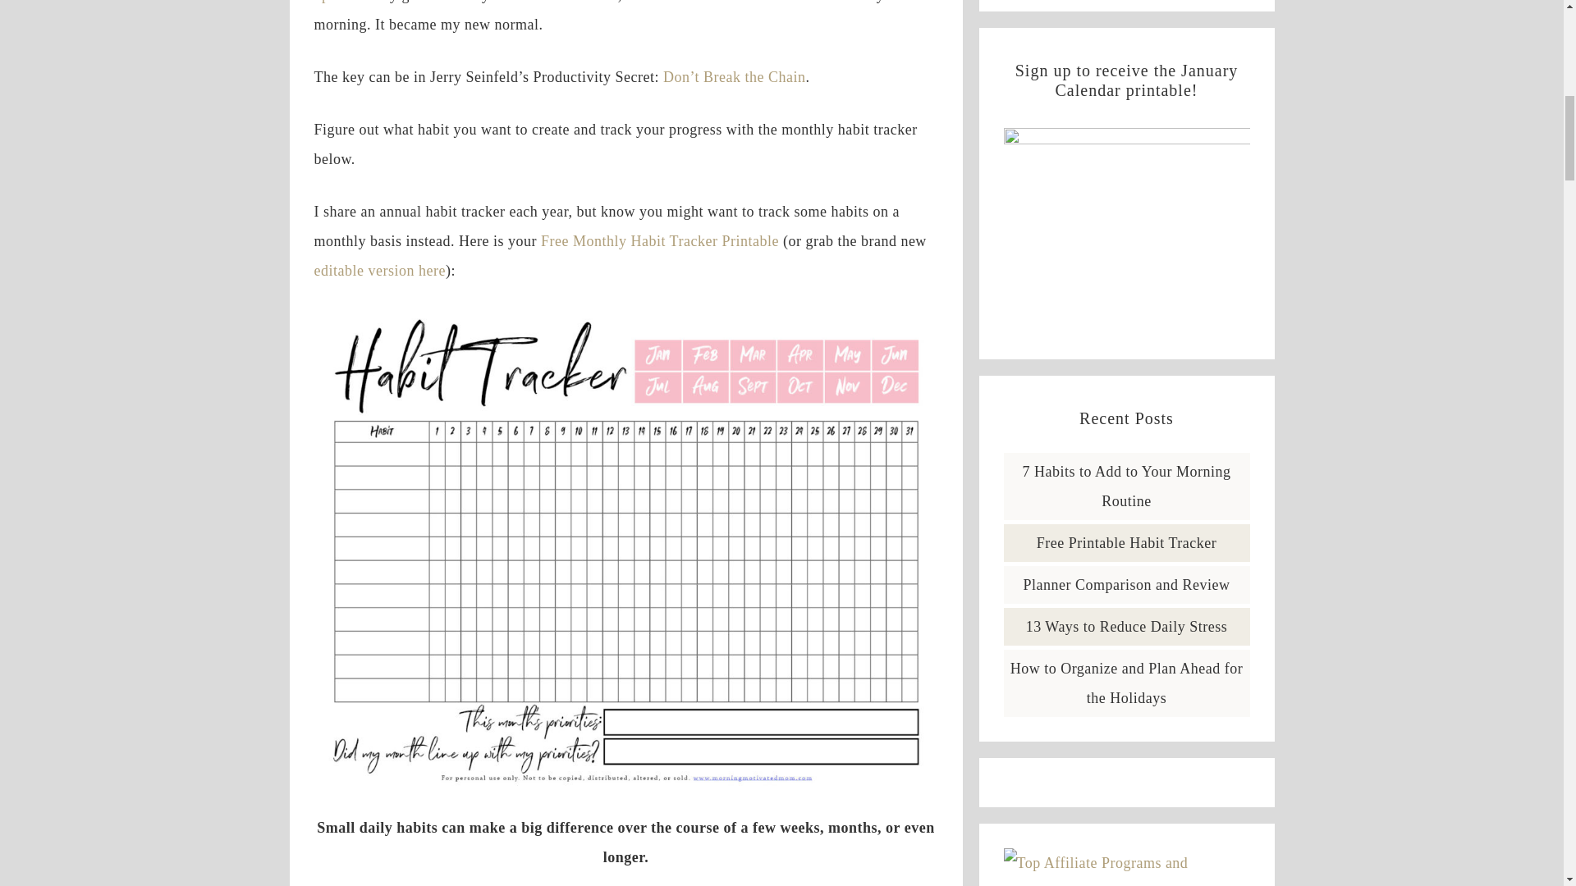 The height and width of the screenshot is (886, 1576). Describe the element at coordinates (659, 241) in the screenshot. I see `Free Monthly Habit Tracker Printable` at that location.